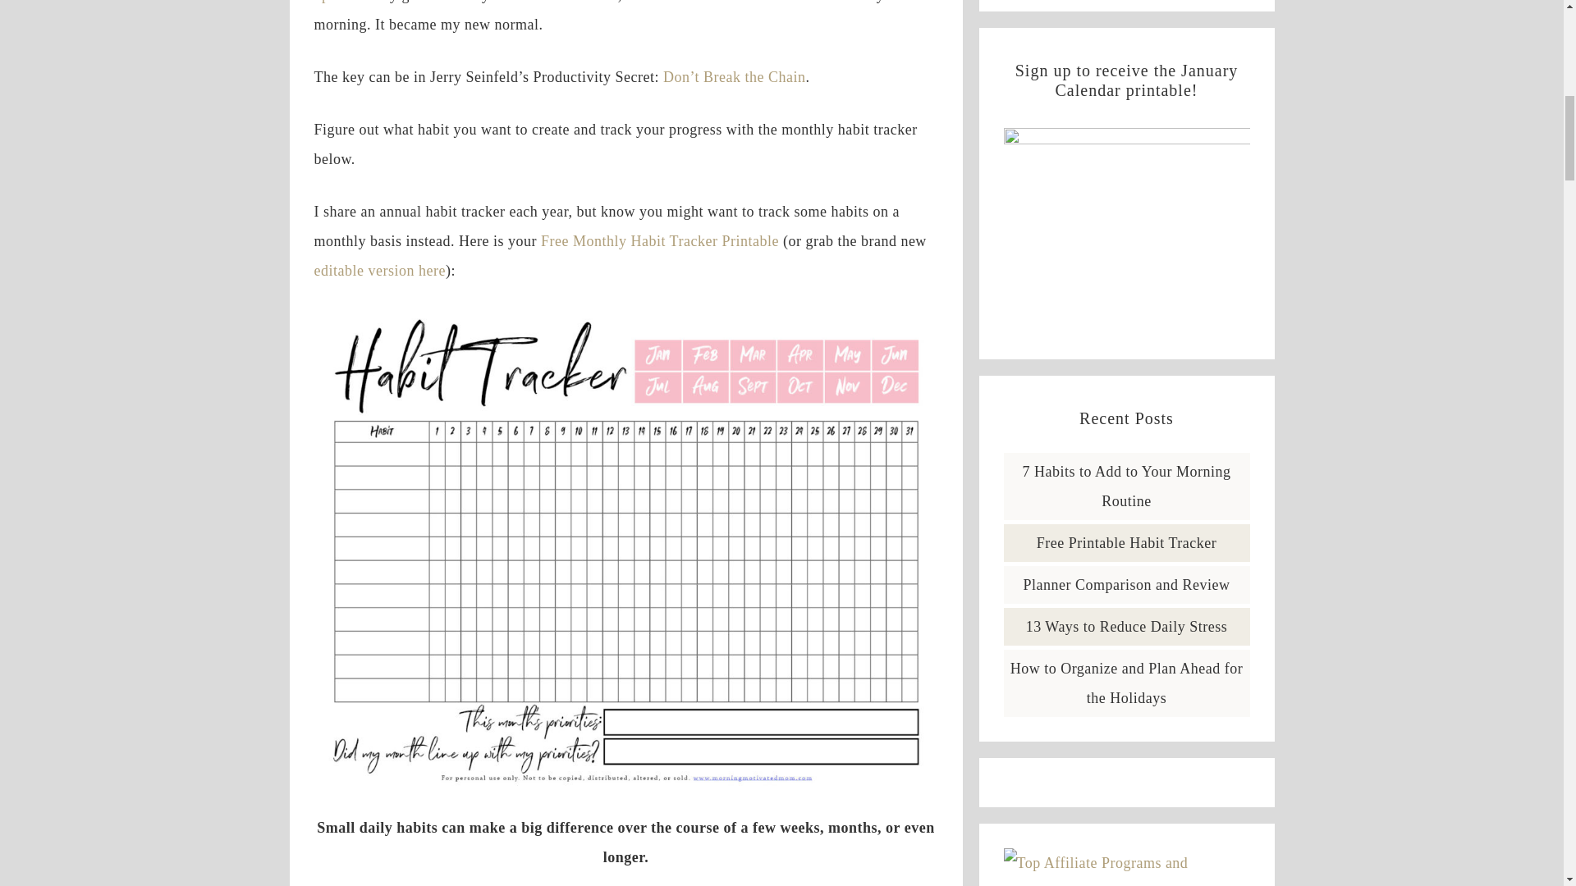 The height and width of the screenshot is (886, 1576). Describe the element at coordinates (659, 241) in the screenshot. I see `Free Monthly Habit Tracker Printable` at that location.